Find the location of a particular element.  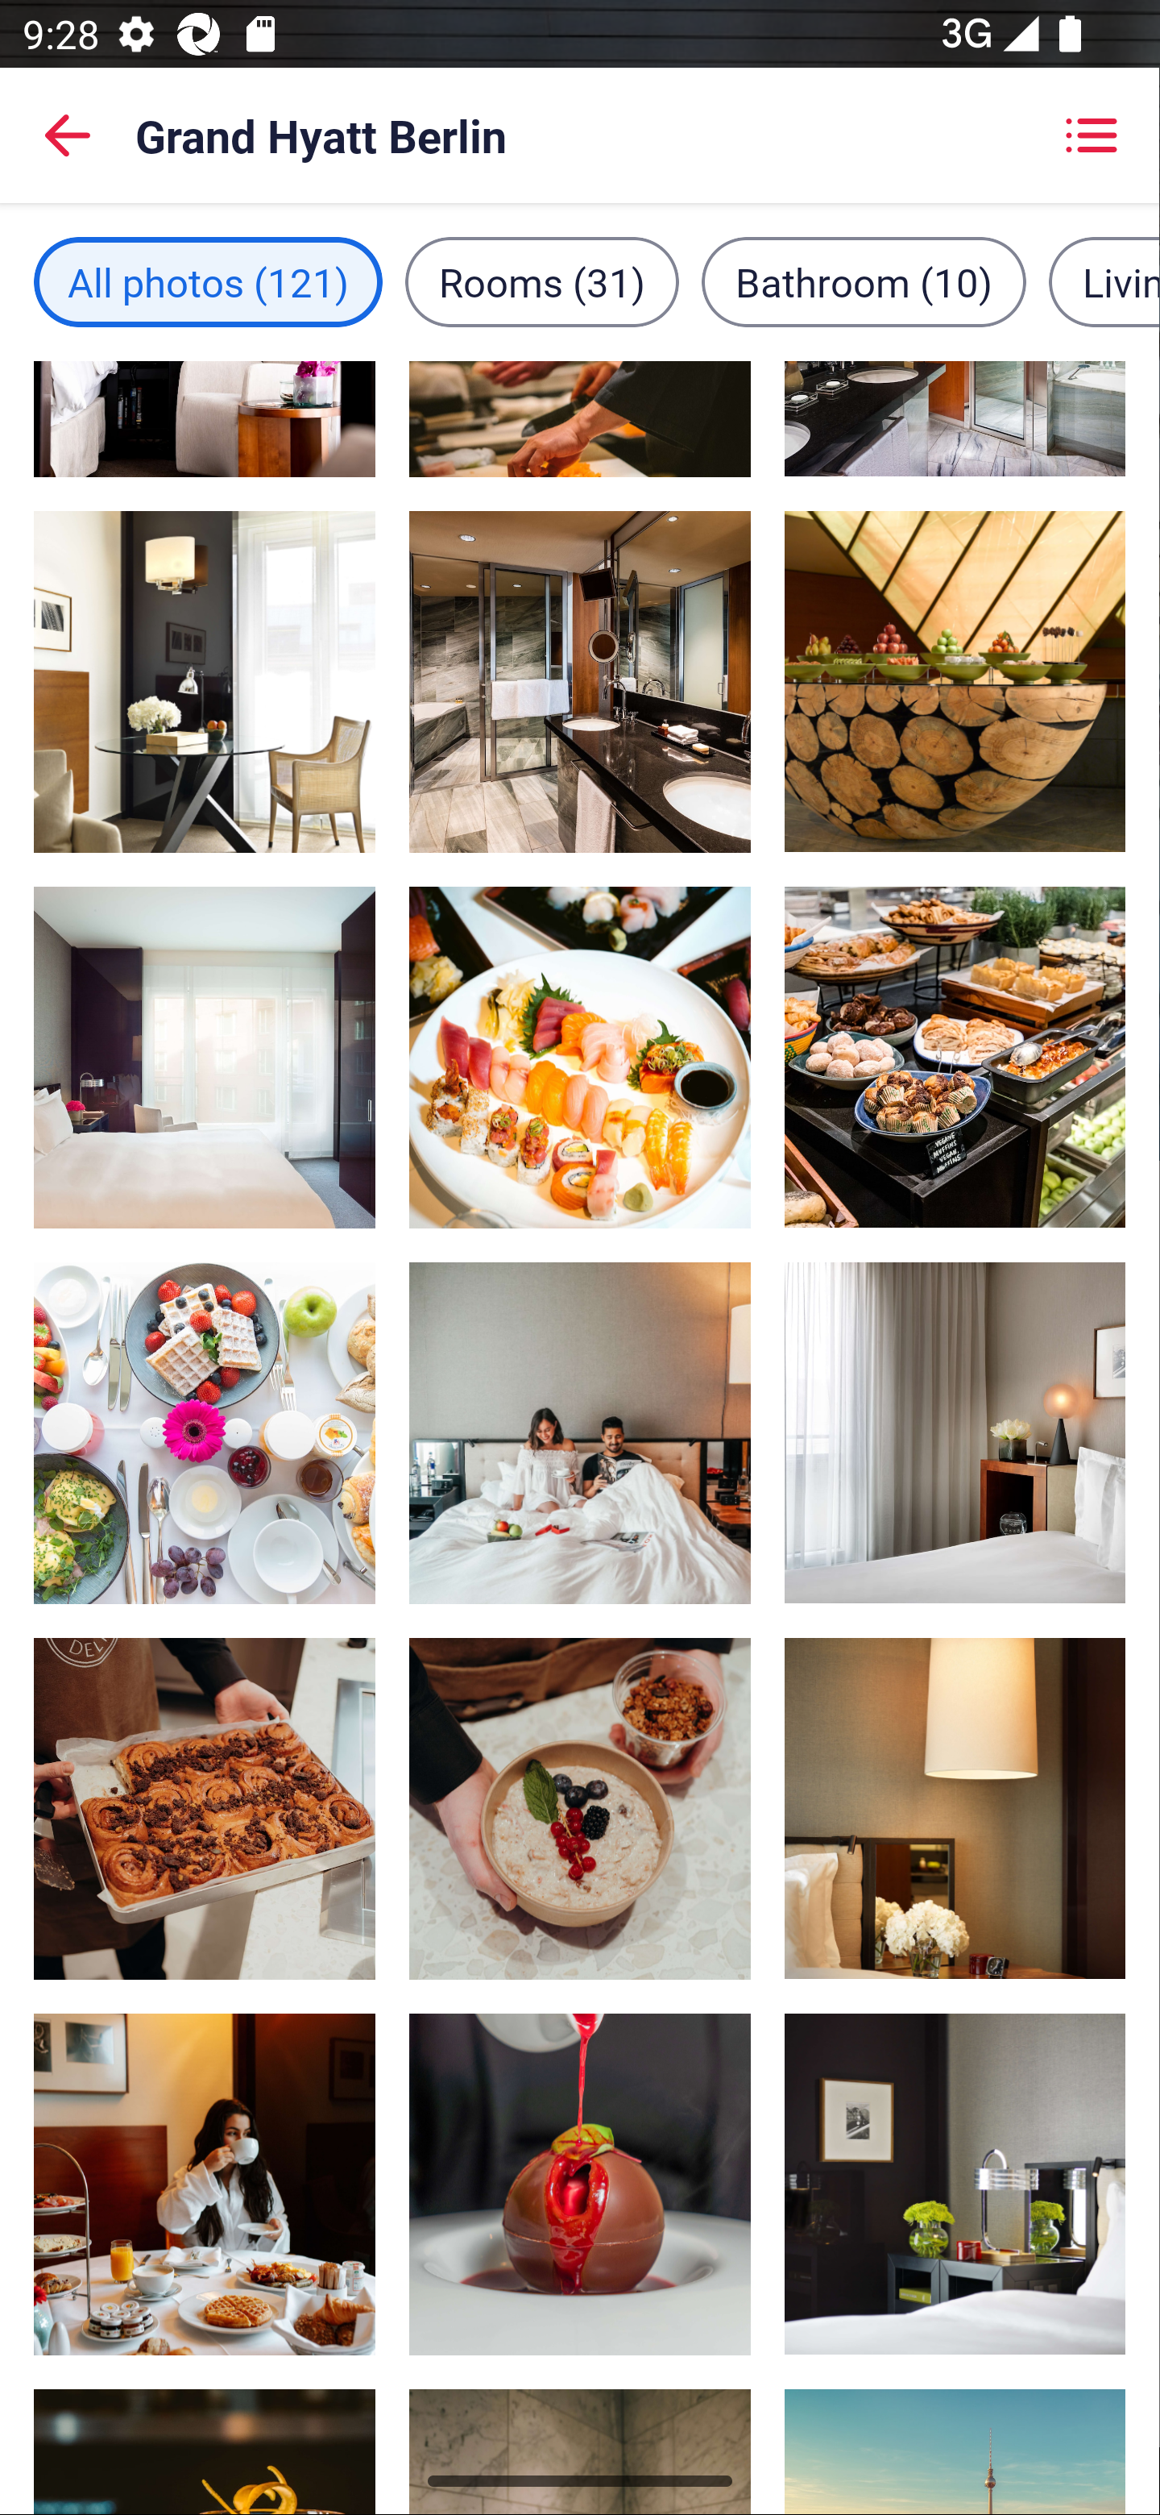

All photos filter, 121 images is located at coordinates (208, 281).